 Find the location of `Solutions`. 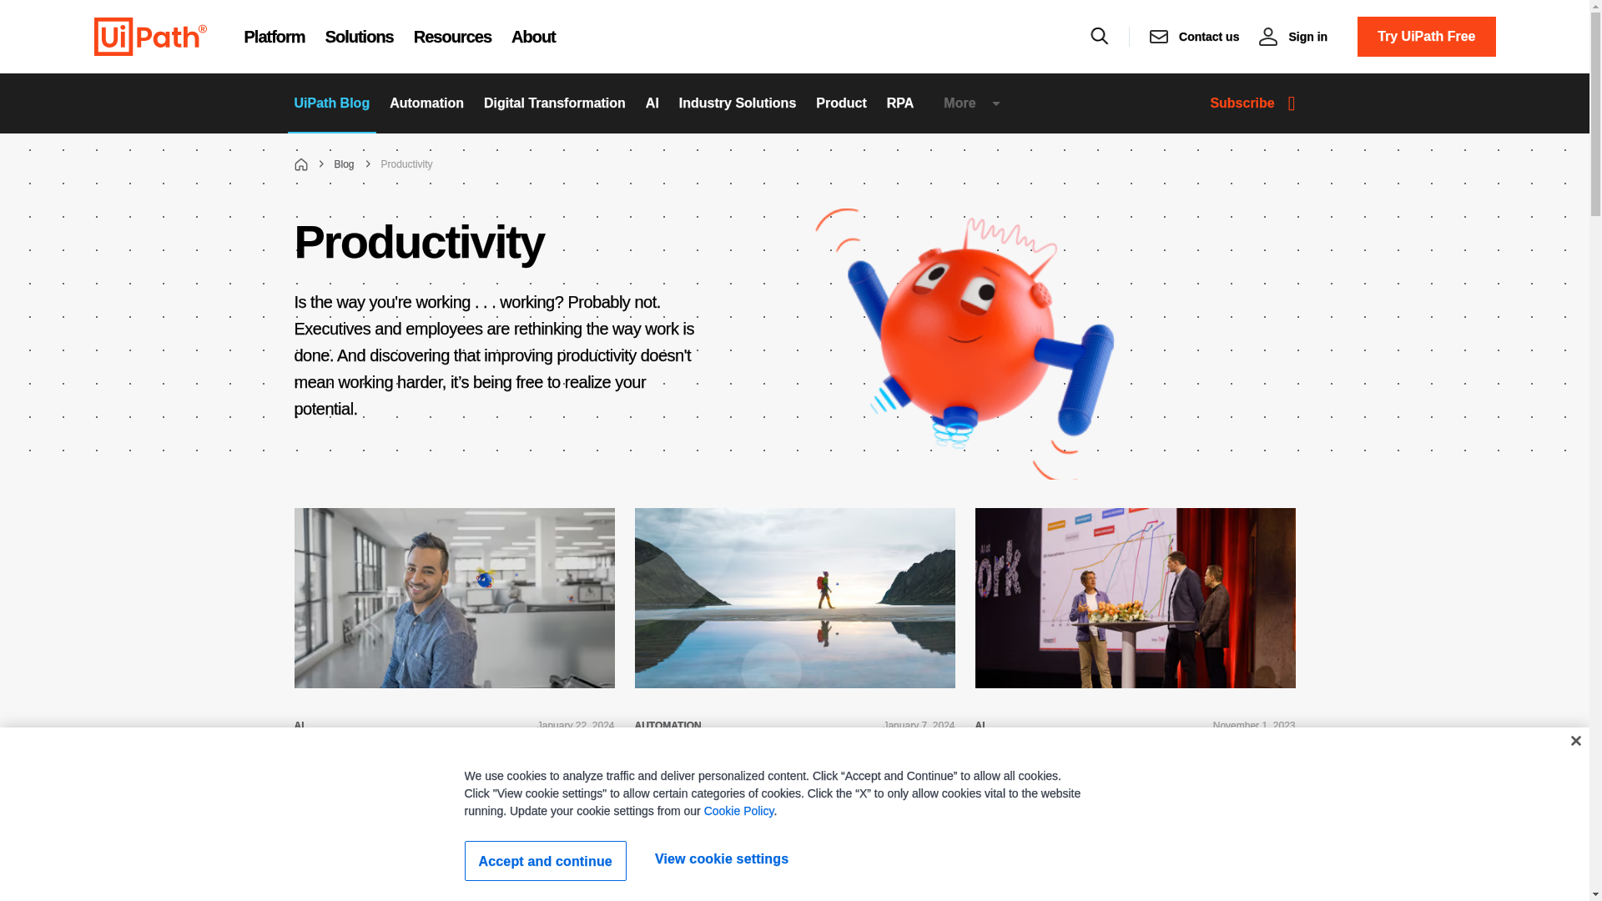

Solutions is located at coordinates (359, 37).